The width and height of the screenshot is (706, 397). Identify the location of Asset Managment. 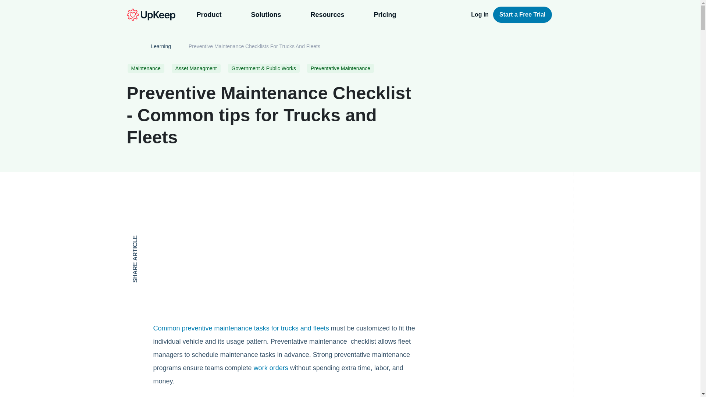
(196, 68).